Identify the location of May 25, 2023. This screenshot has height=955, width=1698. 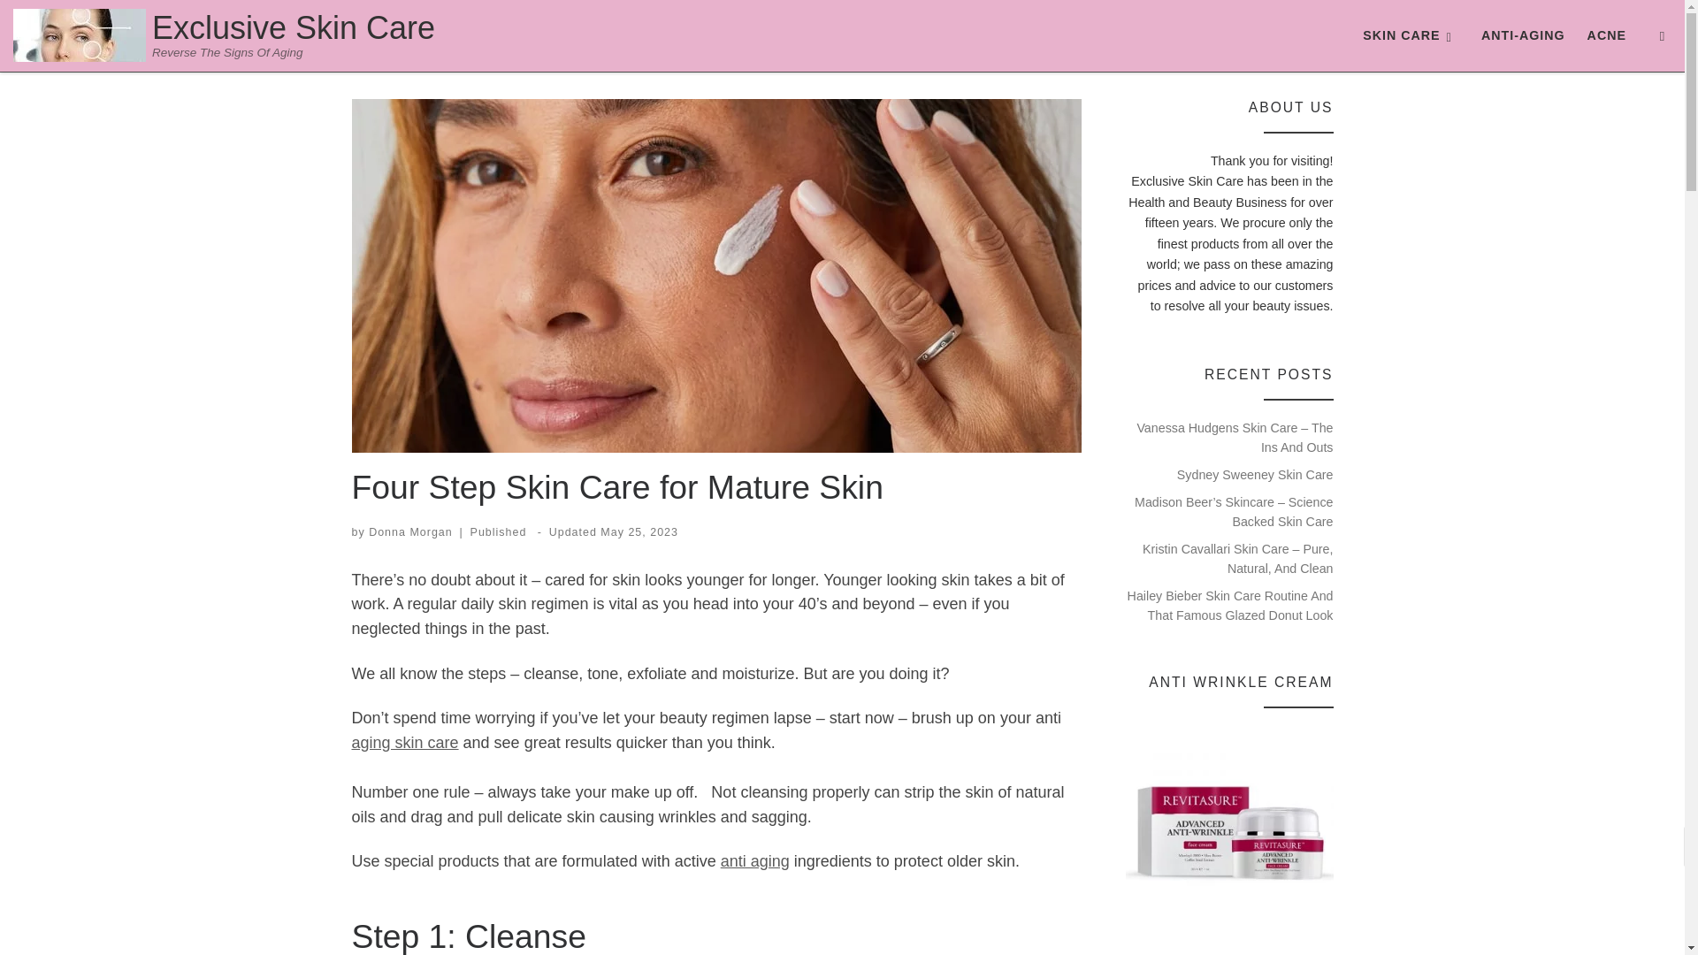
(639, 532).